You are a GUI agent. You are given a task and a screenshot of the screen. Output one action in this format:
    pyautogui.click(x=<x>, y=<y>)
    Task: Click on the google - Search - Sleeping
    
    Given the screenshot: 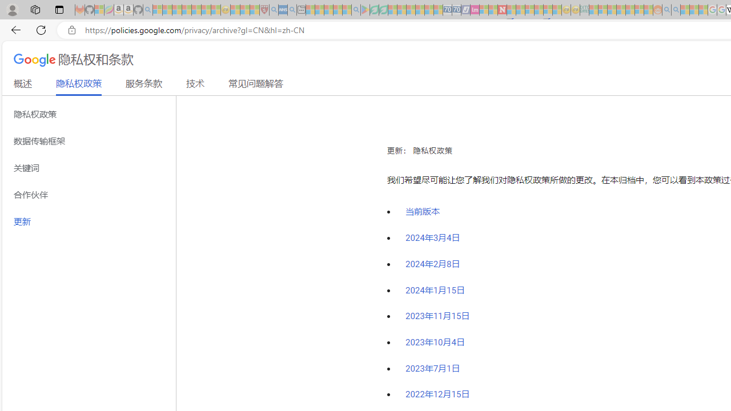 What is the action you would take?
    pyautogui.click(x=356, y=10)
    